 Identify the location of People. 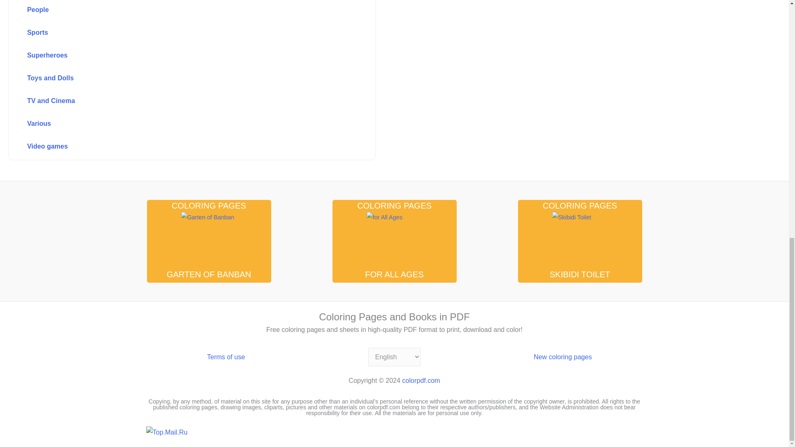
(173, 10).